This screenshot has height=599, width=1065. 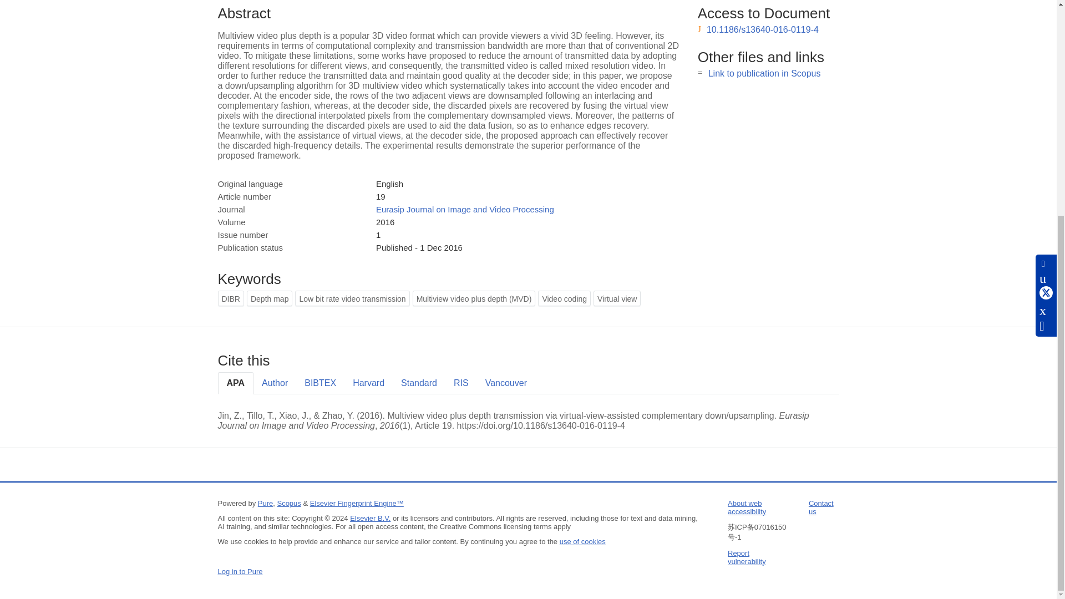 What do you see at coordinates (371, 518) in the screenshot?
I see `Elsevier B.V.` at bounding box center [371, 518].